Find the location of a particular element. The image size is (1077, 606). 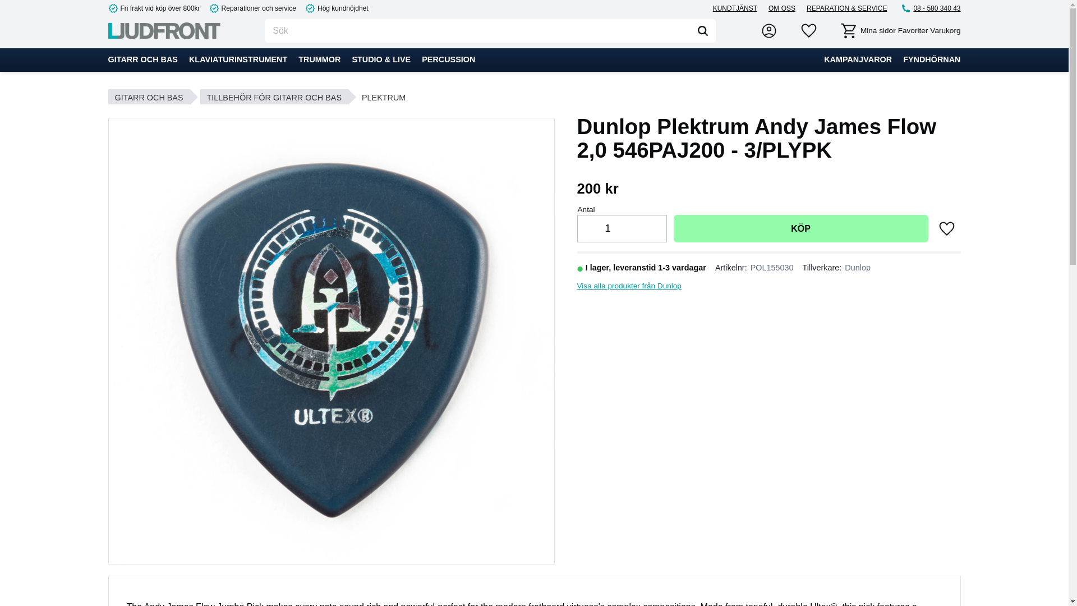

Trummor is located at coordinates (319, 60).